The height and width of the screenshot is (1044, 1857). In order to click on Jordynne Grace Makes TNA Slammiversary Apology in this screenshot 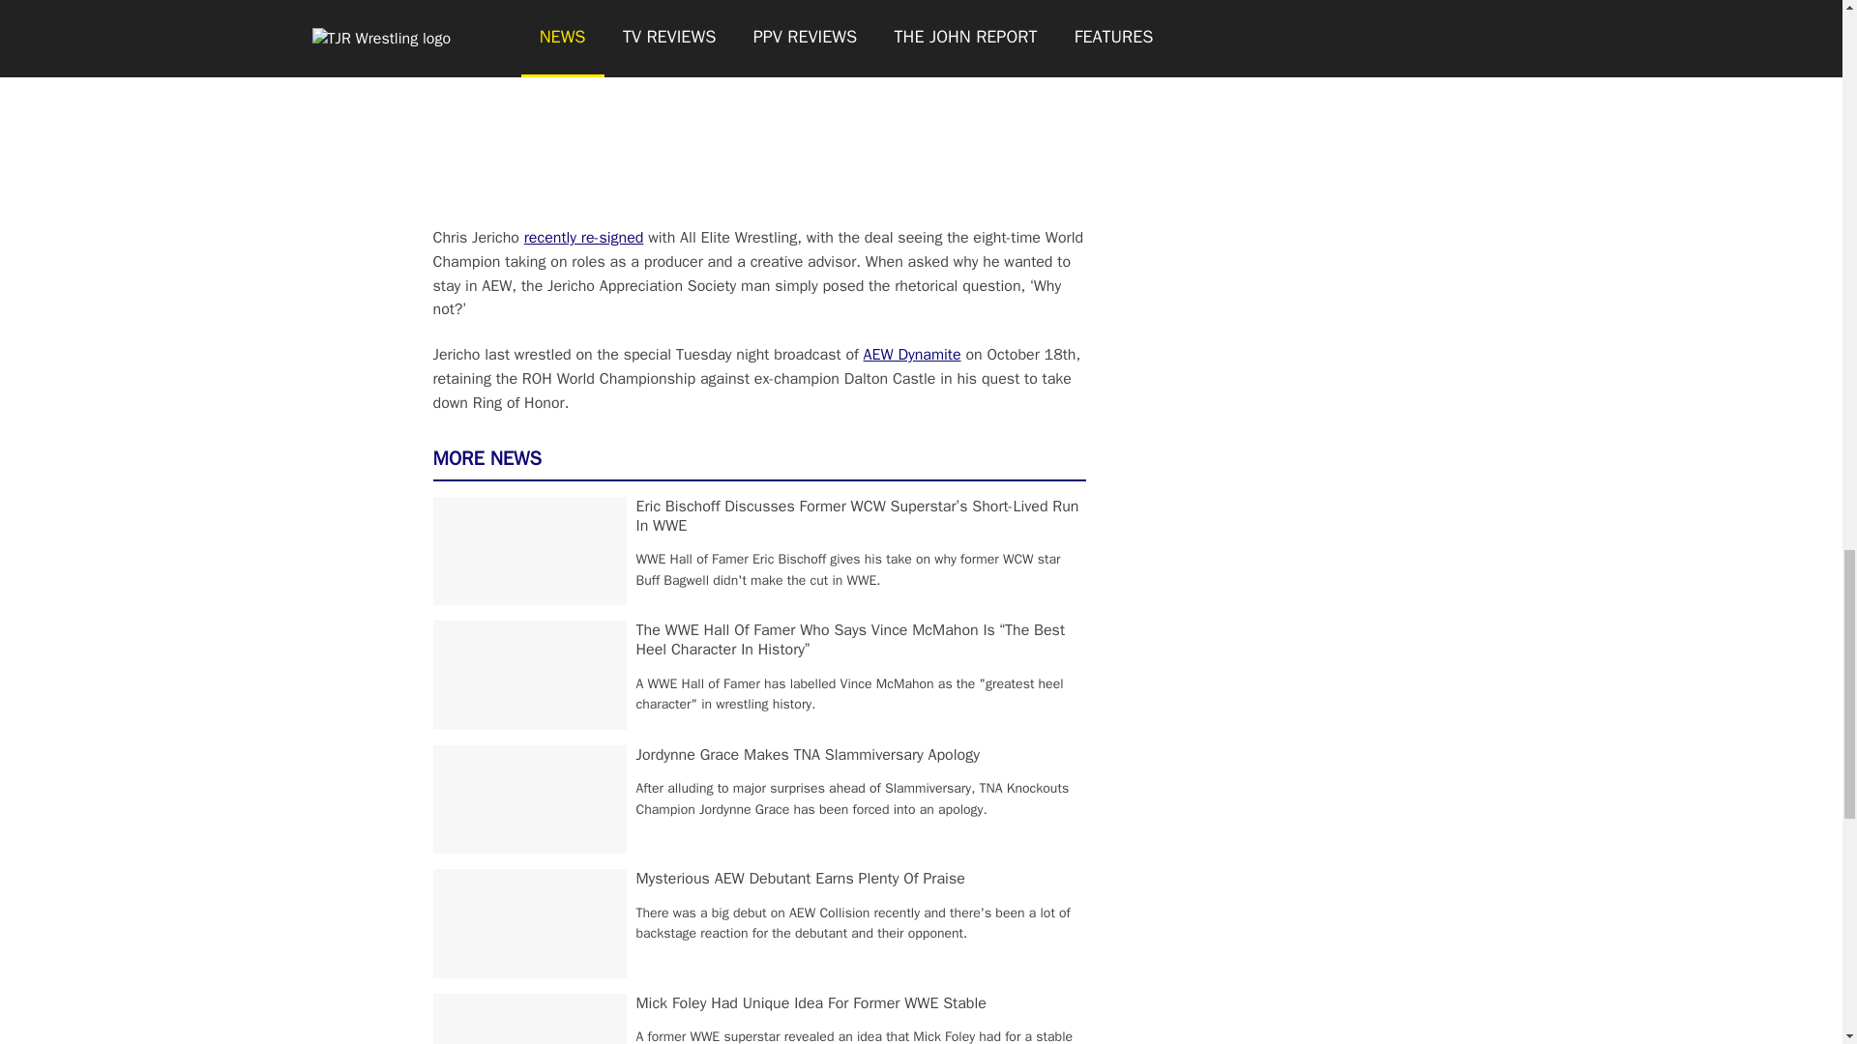, I will do `click(809, 754)`.